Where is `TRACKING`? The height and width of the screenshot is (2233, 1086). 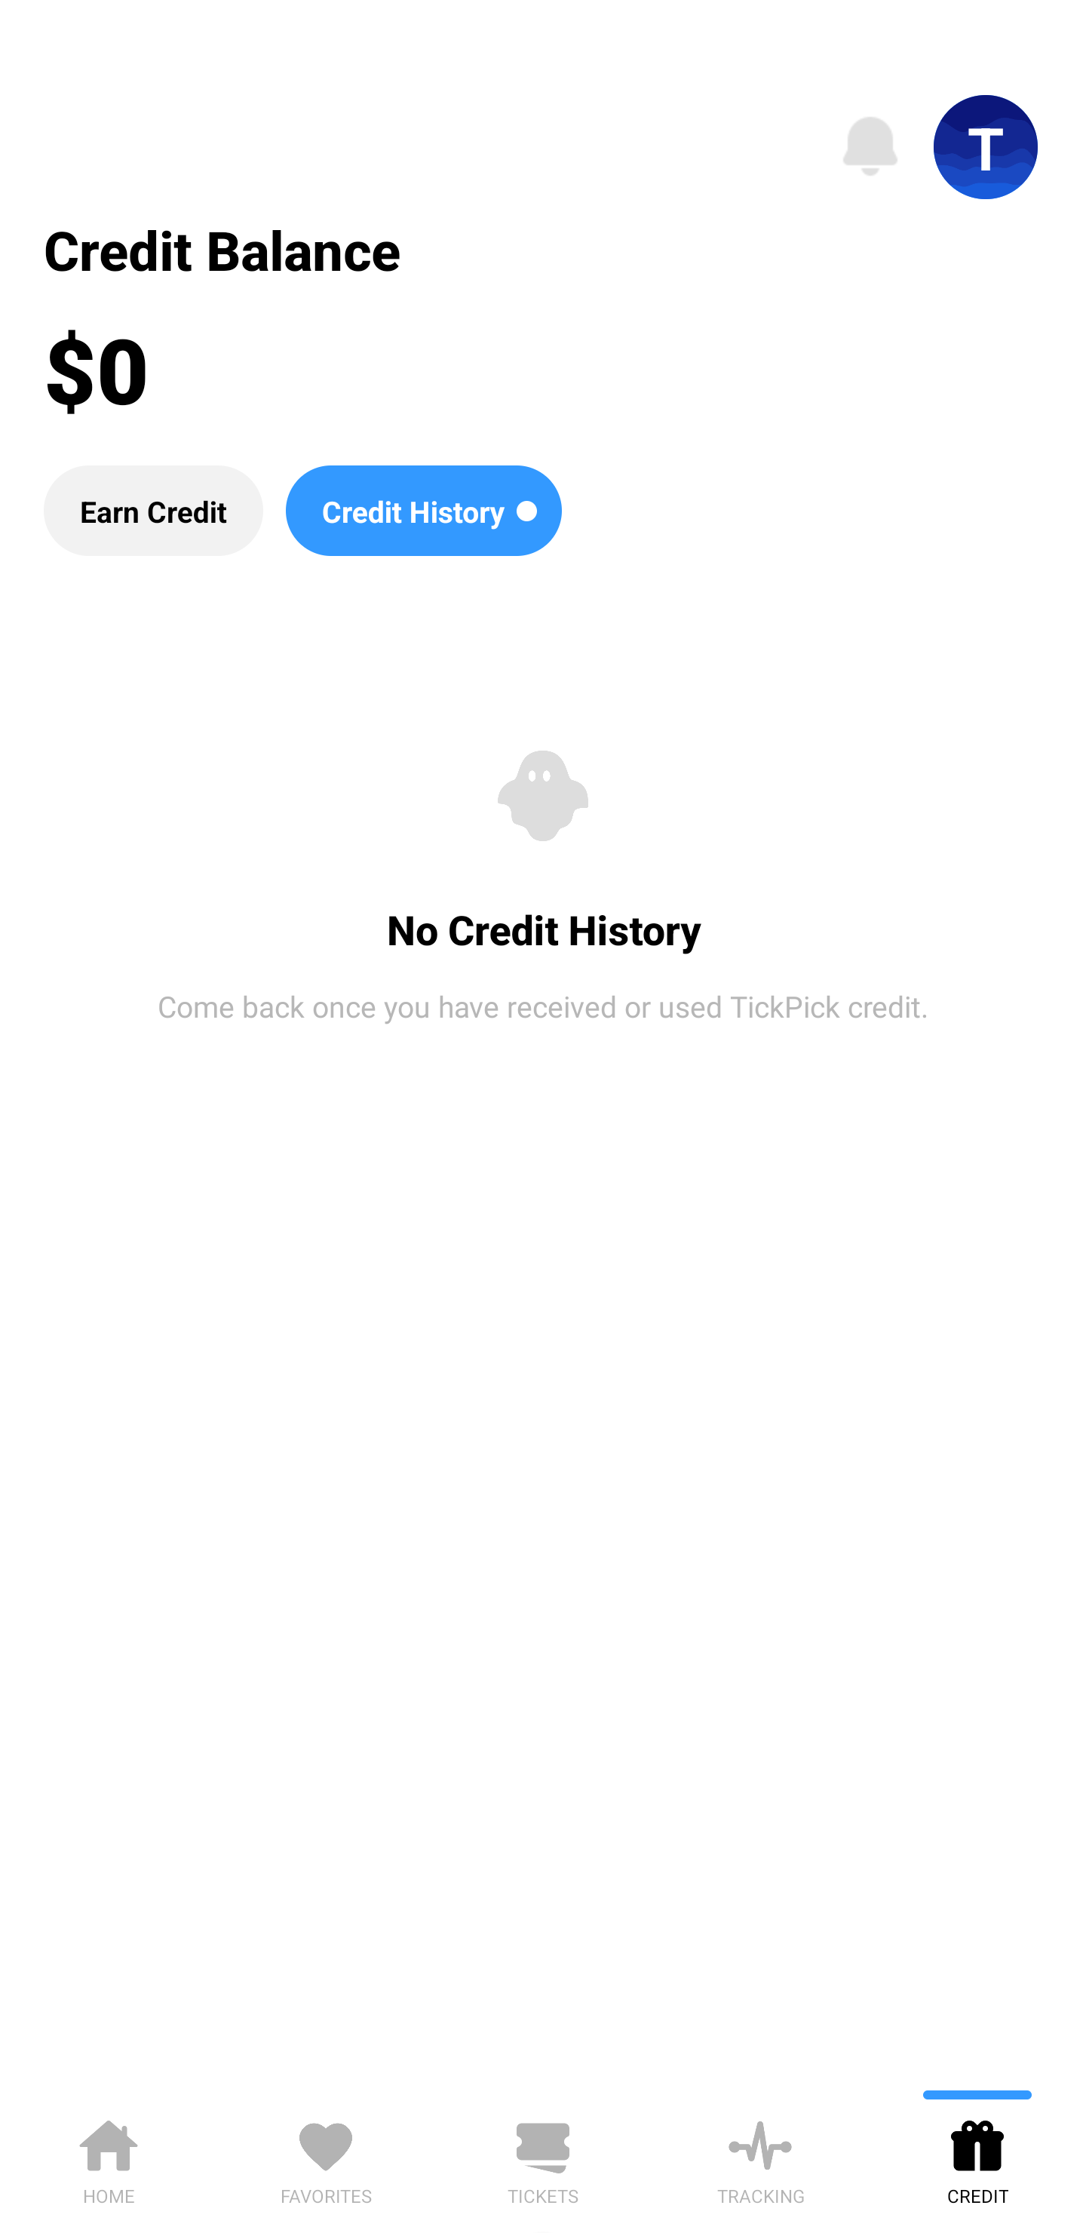
TRACKING is located at coordinates (760, 2158).